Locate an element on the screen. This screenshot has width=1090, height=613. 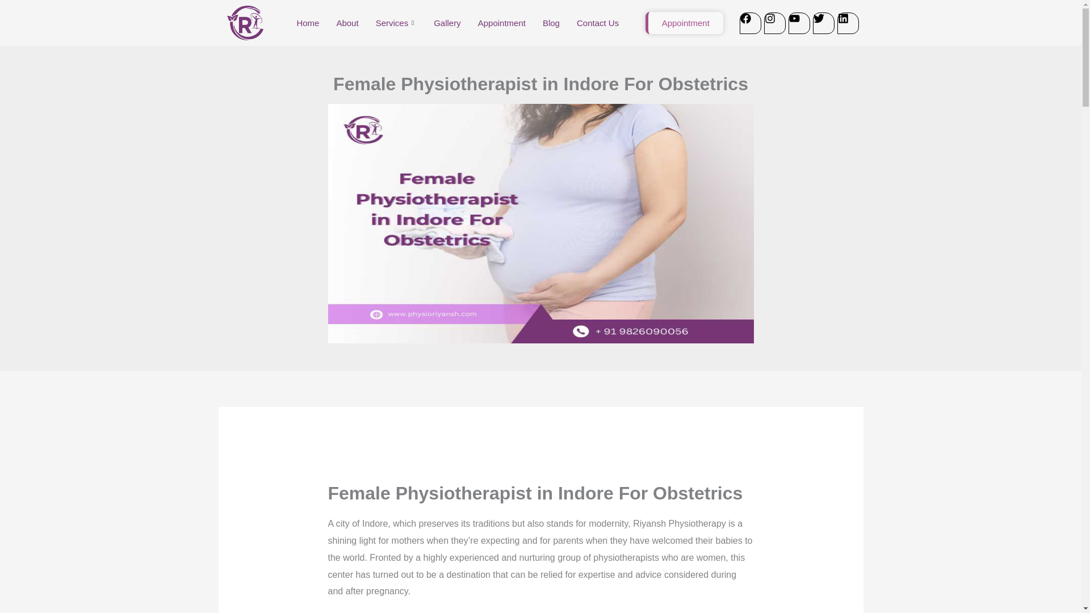
Contact Us is located at coordinates (597, 23).